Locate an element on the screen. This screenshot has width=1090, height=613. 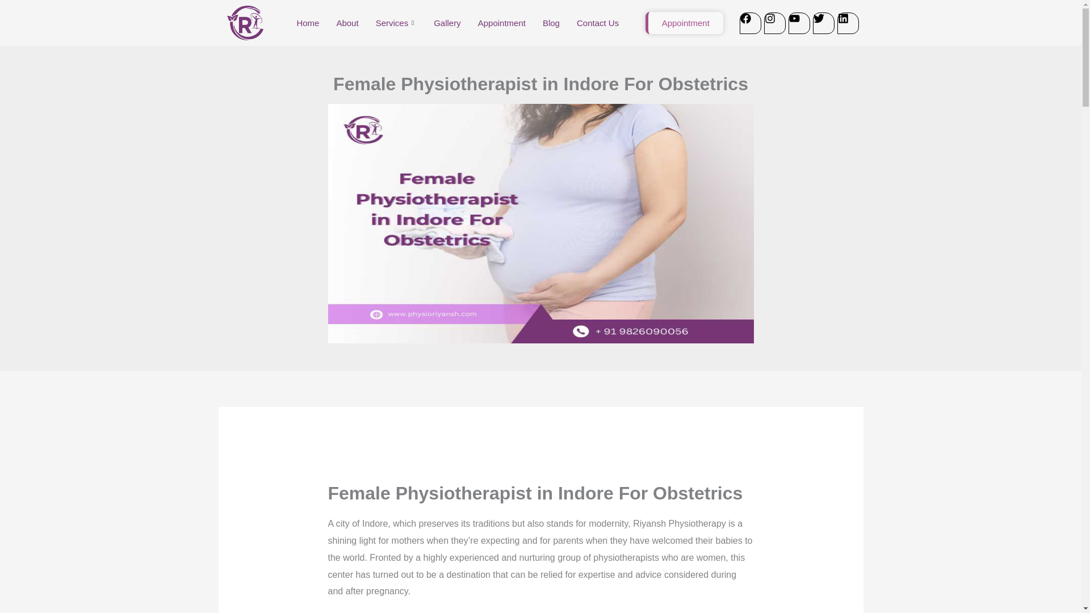
Contact Us is located at coordinates (597, 23).